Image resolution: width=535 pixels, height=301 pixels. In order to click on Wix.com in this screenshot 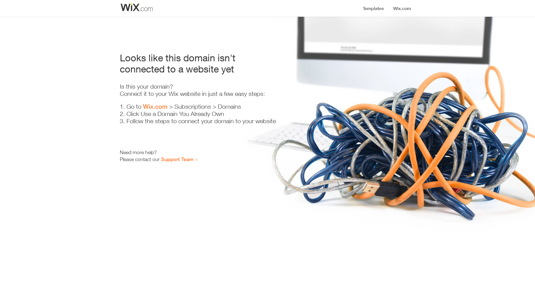, I will do `click(155, 106)`.